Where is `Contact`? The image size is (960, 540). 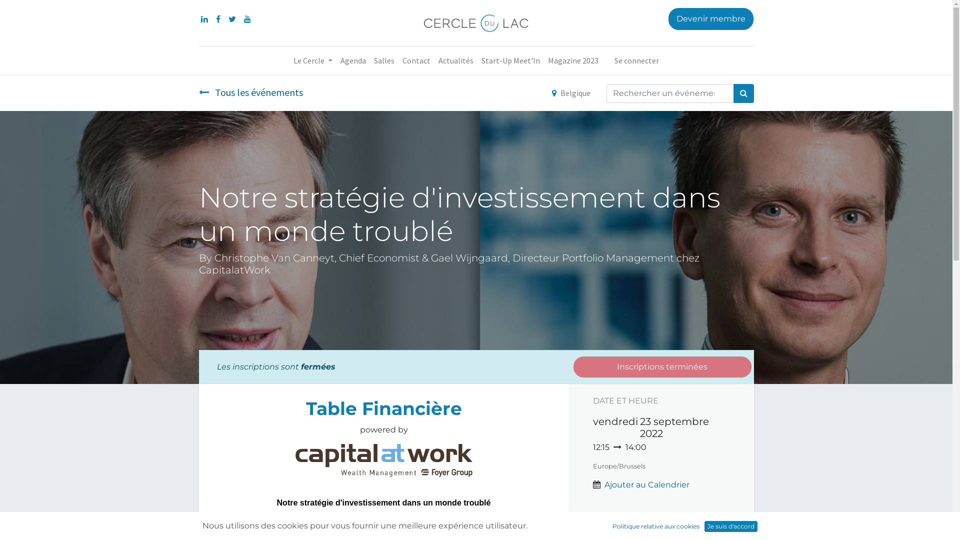
Contact is located at coordinates (416, 60).